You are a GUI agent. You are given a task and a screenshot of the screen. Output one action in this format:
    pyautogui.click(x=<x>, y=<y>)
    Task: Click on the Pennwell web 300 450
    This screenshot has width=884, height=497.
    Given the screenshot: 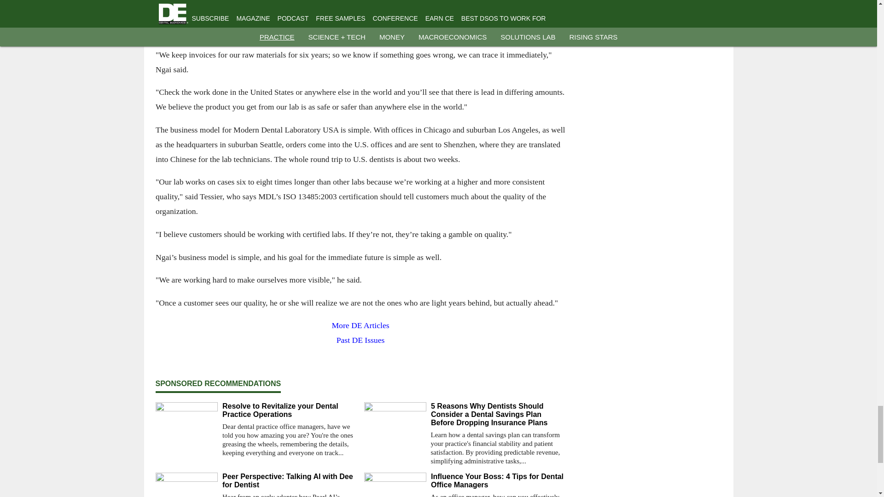 What is the action you would take?
    pyautogui.click(x=360, y=8)
    